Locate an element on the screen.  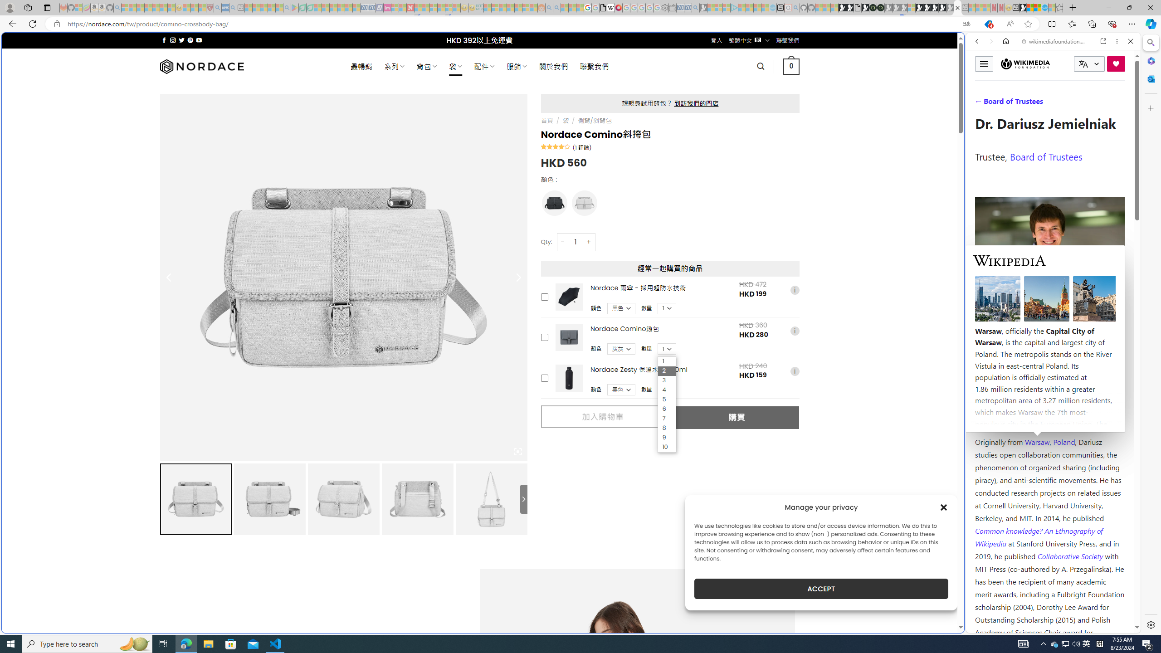
Wikimedia Foundation is located at coordinates (1025, 63).